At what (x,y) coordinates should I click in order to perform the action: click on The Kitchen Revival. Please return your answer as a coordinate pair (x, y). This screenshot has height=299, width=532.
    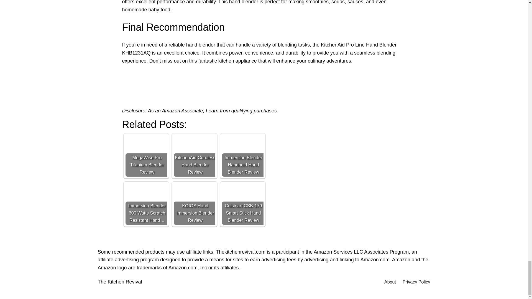
    Looking at the image, I should click on (120, 282).